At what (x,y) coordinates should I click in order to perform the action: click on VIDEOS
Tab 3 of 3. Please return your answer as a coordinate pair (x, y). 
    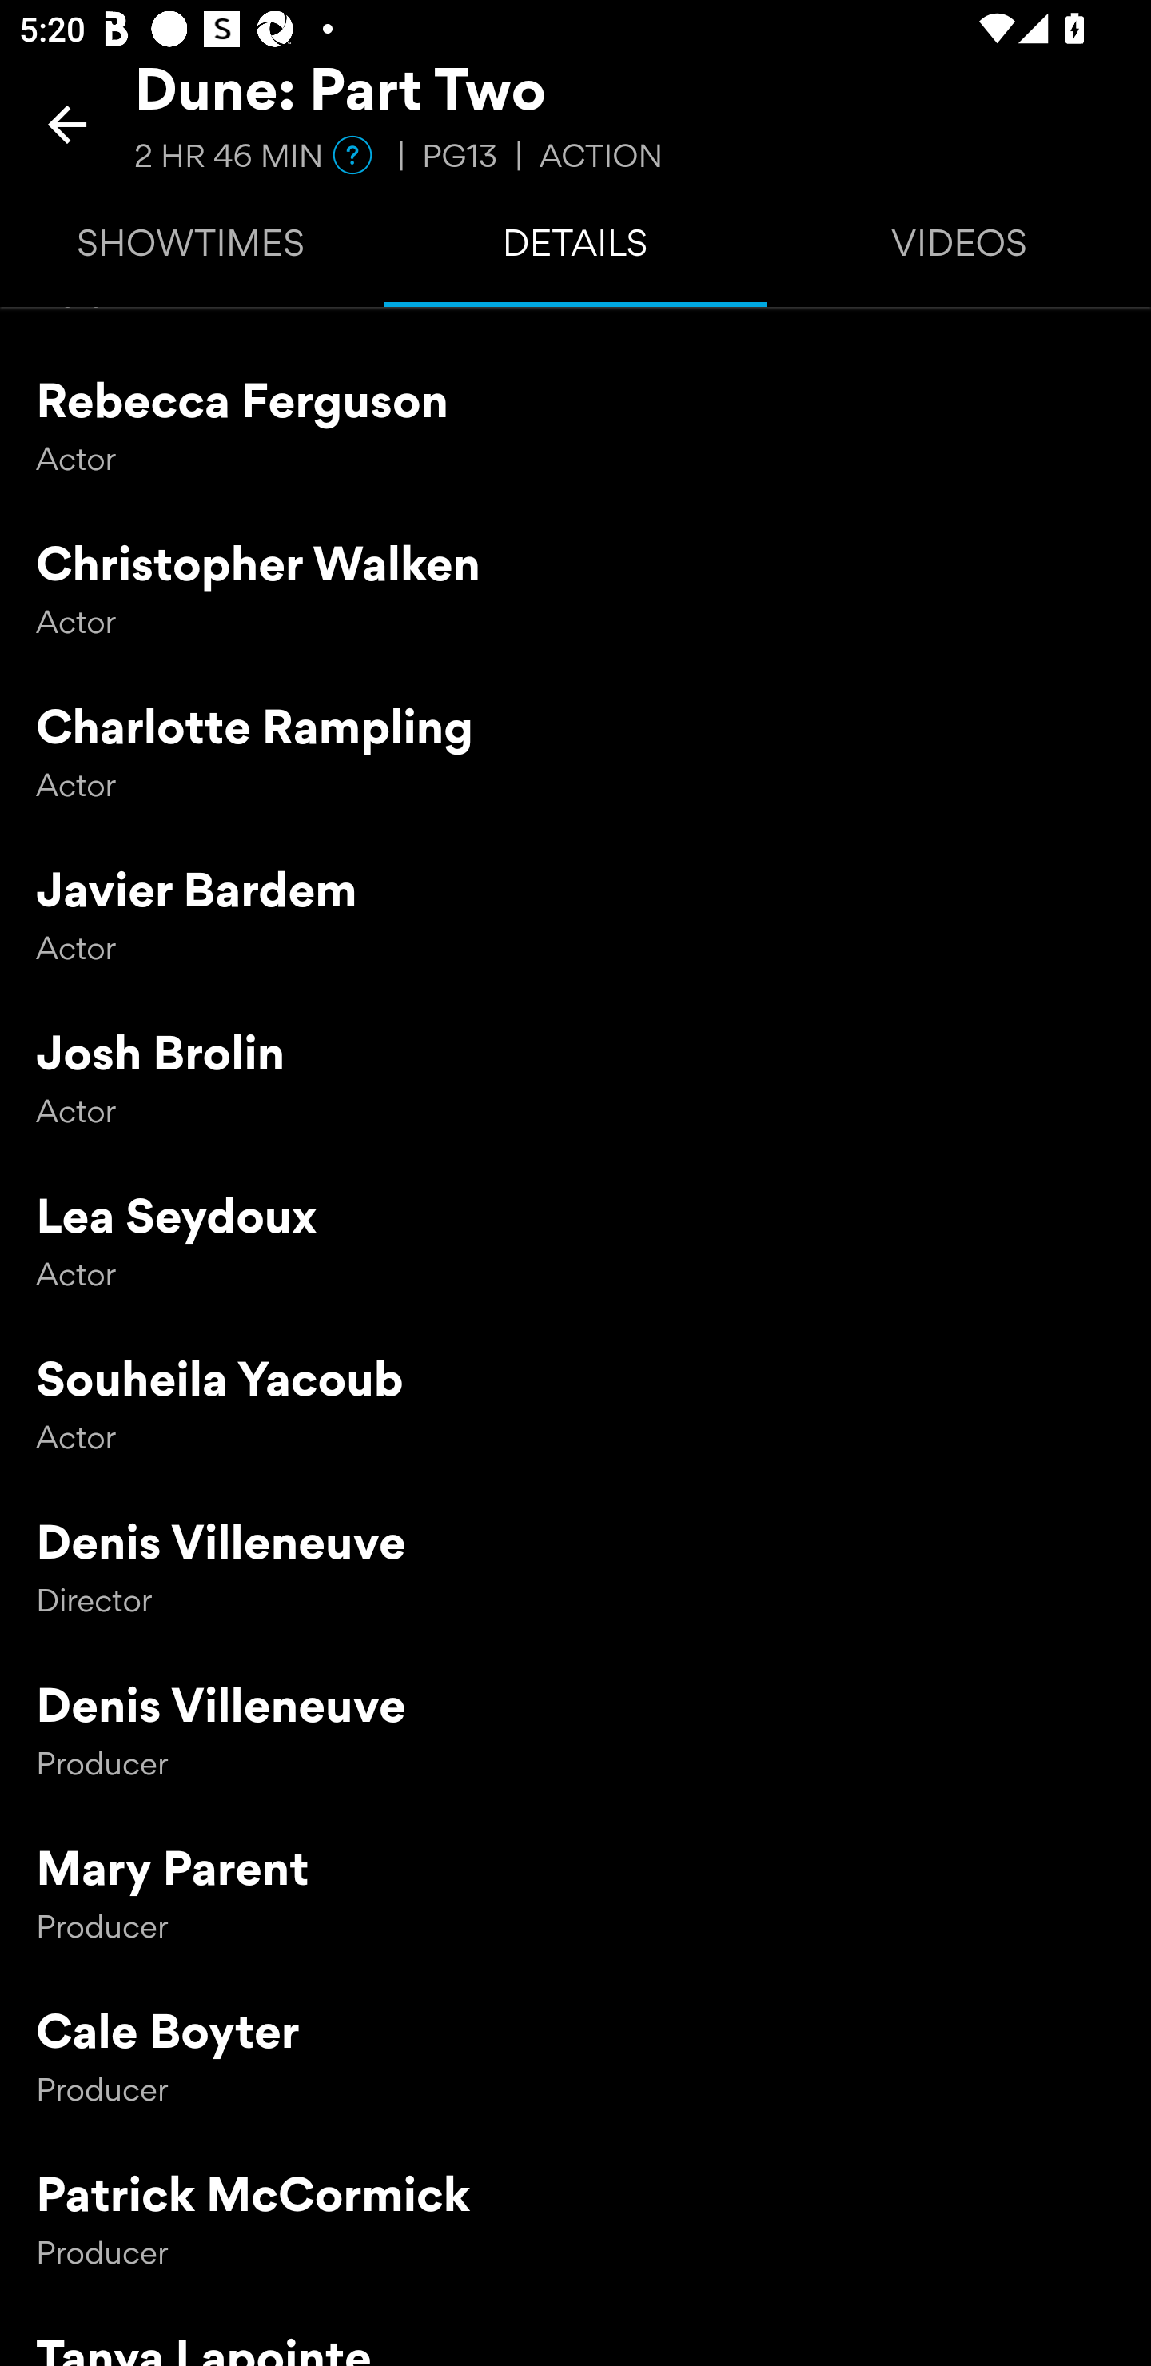
    Looking at the image, I should click on (959, 249).